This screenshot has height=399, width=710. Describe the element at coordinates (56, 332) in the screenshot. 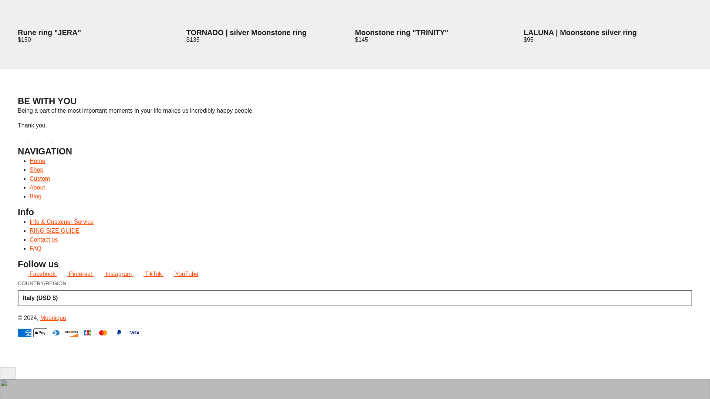

I see `Diners Club` at that location.